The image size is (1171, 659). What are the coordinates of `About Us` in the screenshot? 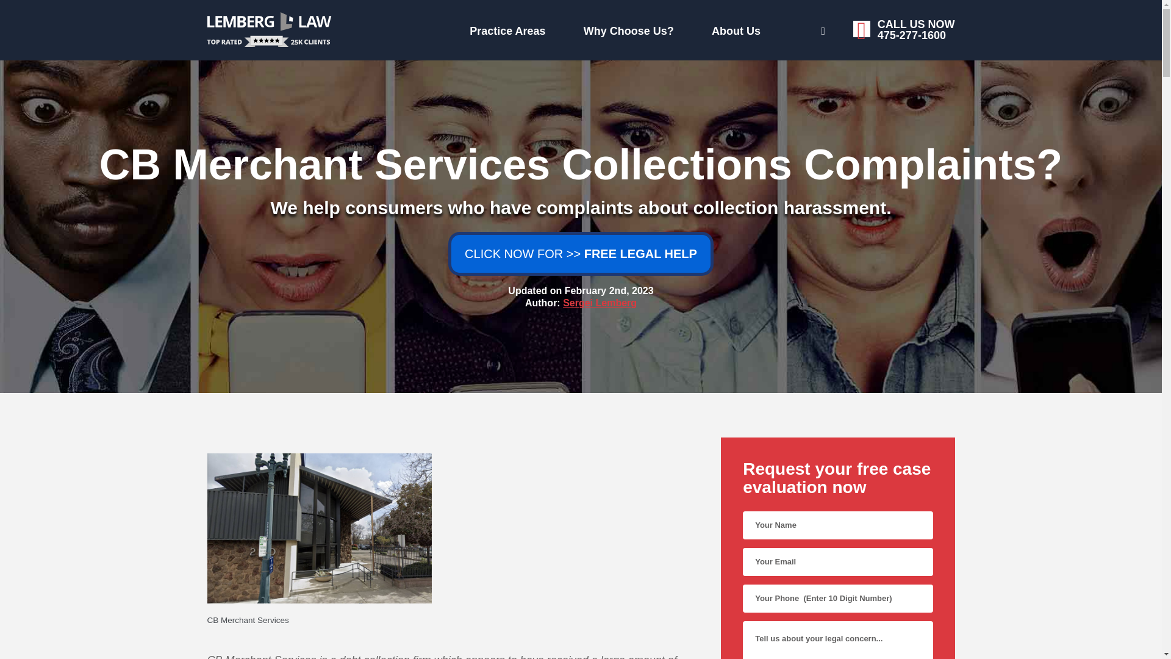 It's located at (600, 303).